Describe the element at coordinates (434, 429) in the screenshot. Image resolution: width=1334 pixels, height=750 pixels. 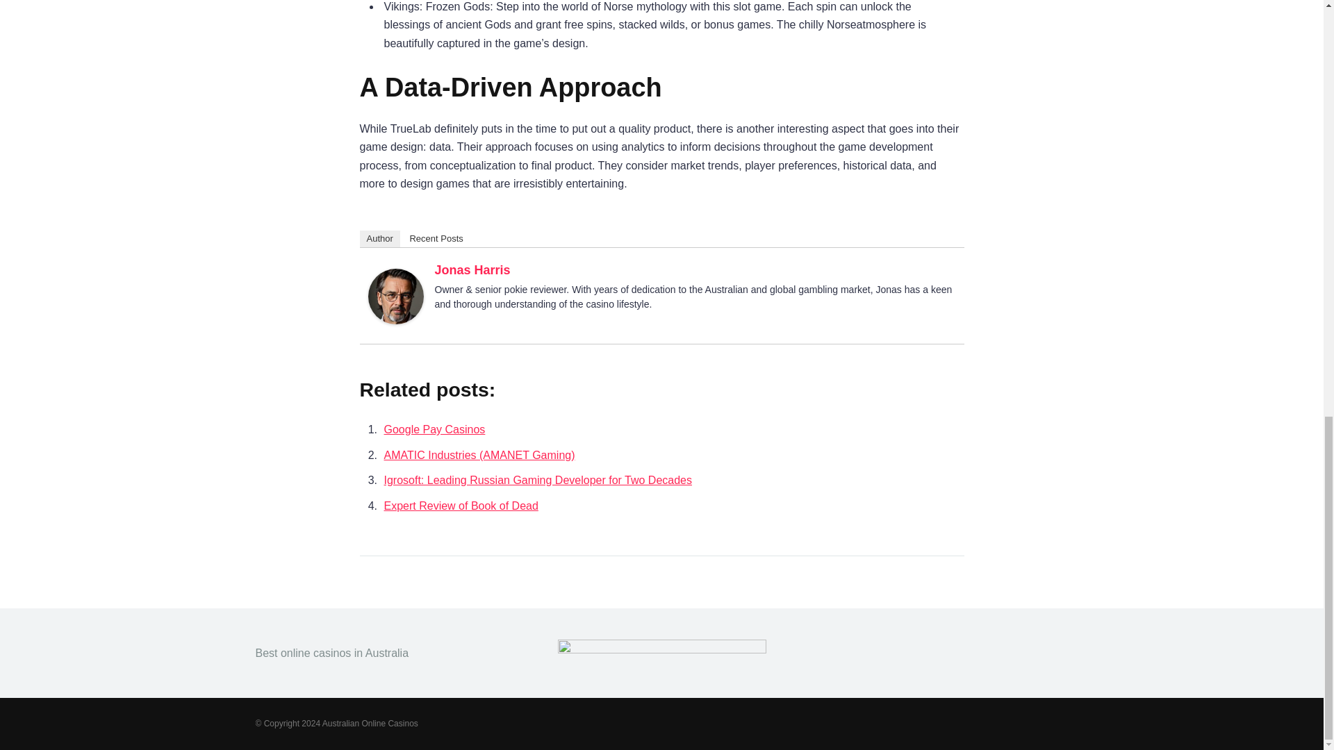
I see `Google Pay Casinos` at that location.